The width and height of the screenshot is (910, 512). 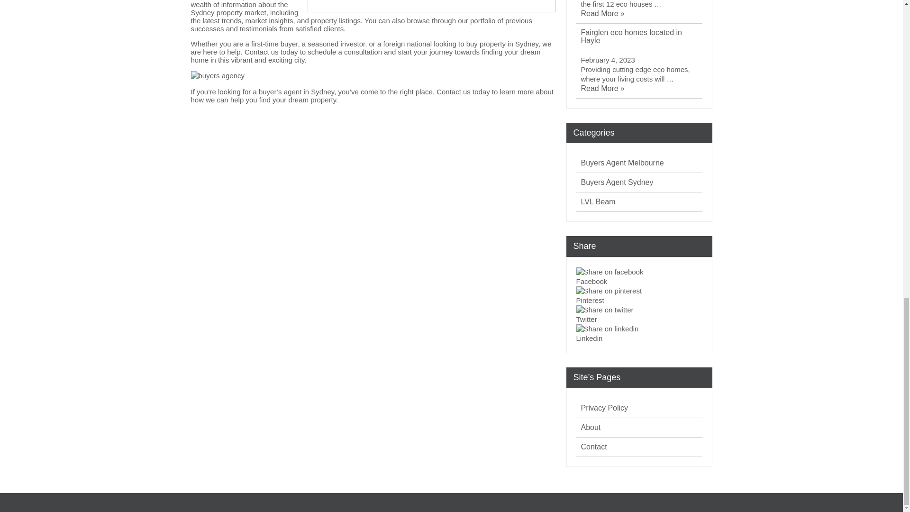 What do you see at coordinates (598, 202) in the screenshot?
I see `LVL Beam` at bounding box center [598, 202].